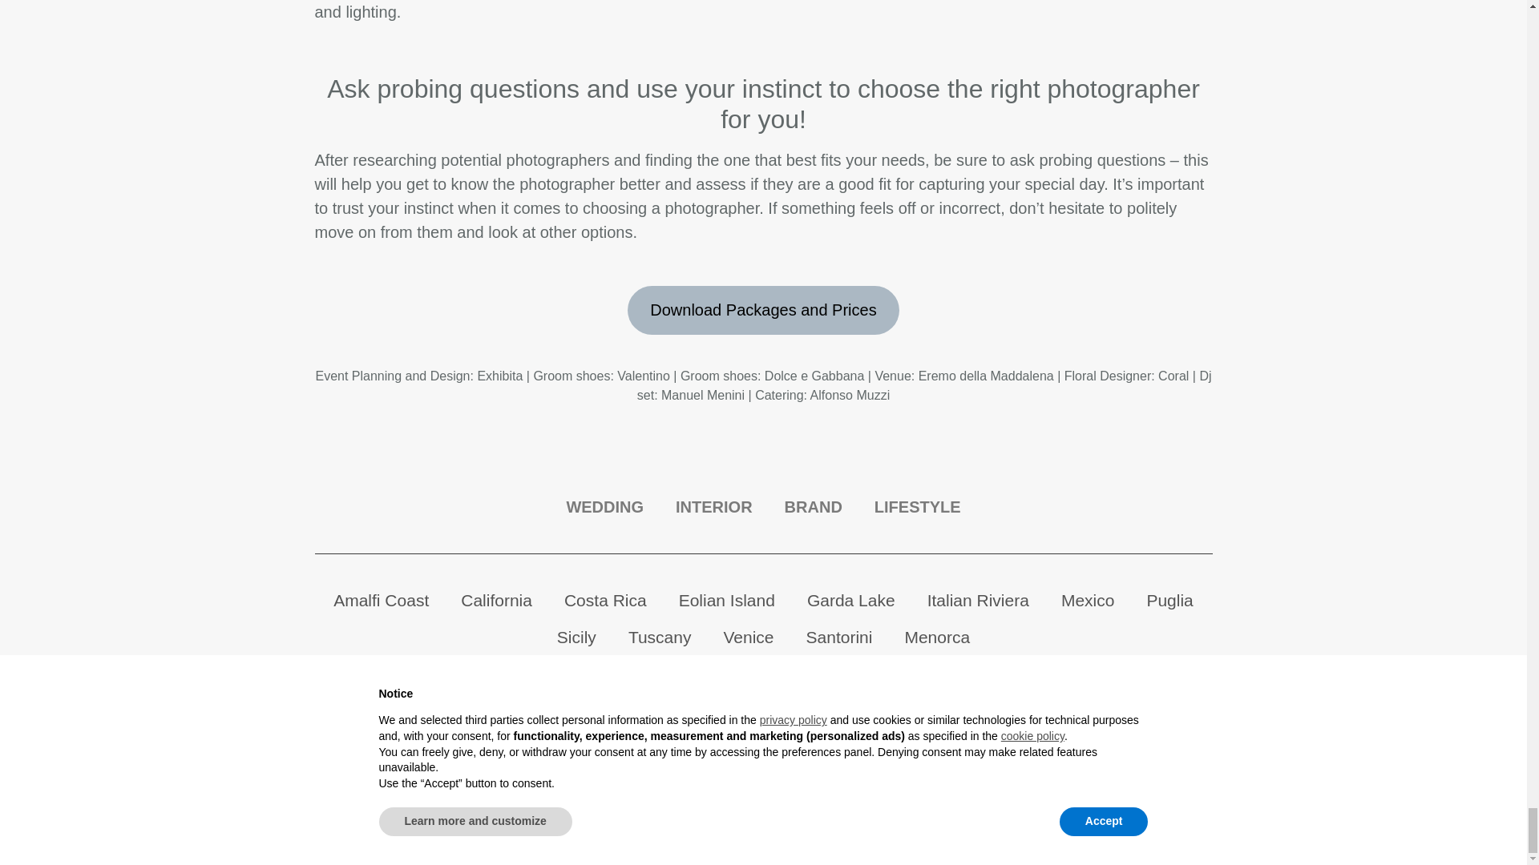  Describe the element at coordinates (643, 376) in the screenshot. I see `Valentino` at that location.